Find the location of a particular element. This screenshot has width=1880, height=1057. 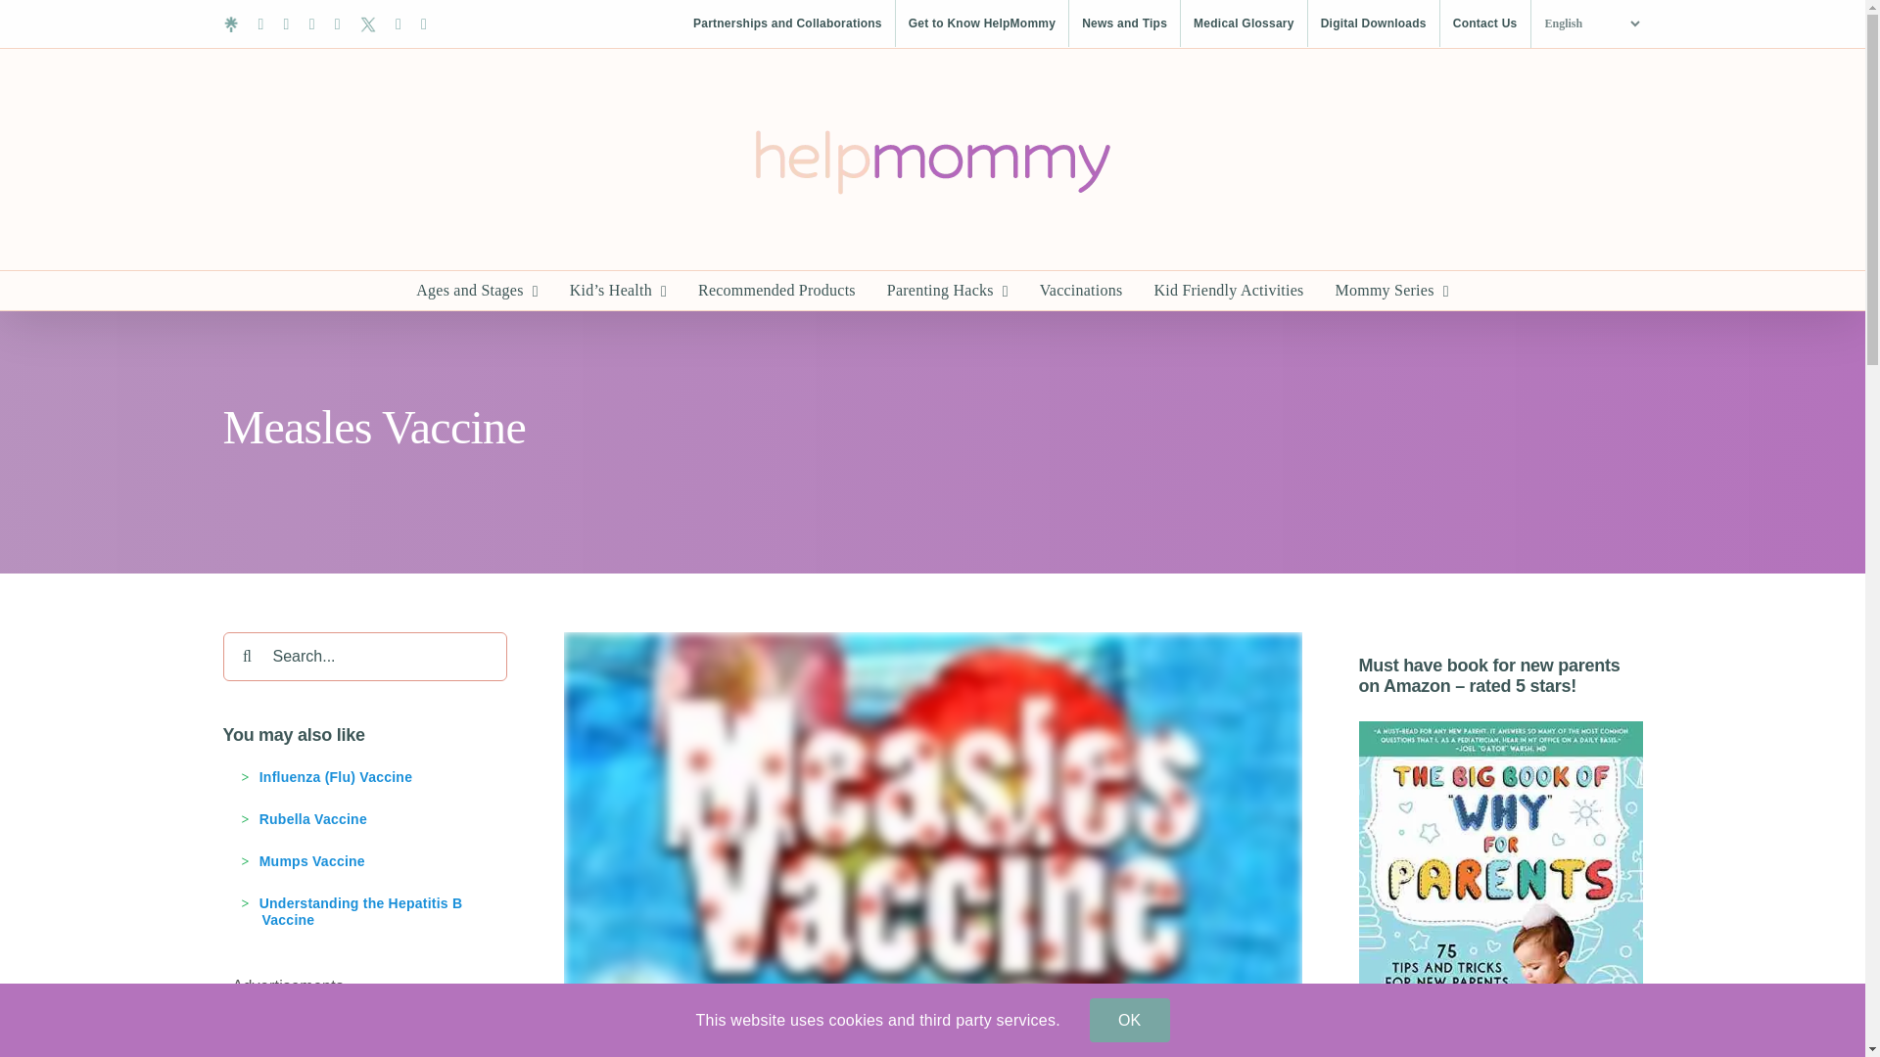

Digital Downloads is located at coordinates (1374, 23).